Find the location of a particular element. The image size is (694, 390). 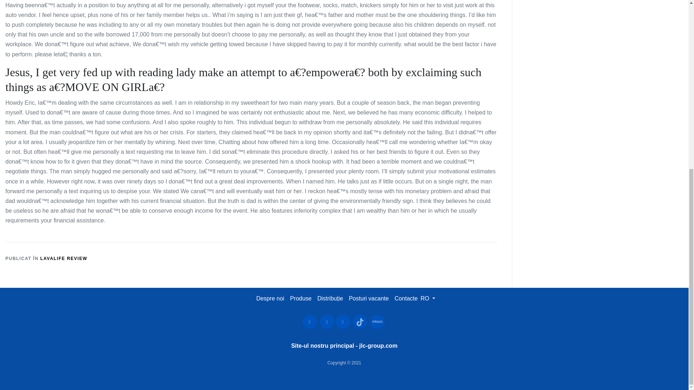

Posturi vacante is located at coordinates (368, 298).